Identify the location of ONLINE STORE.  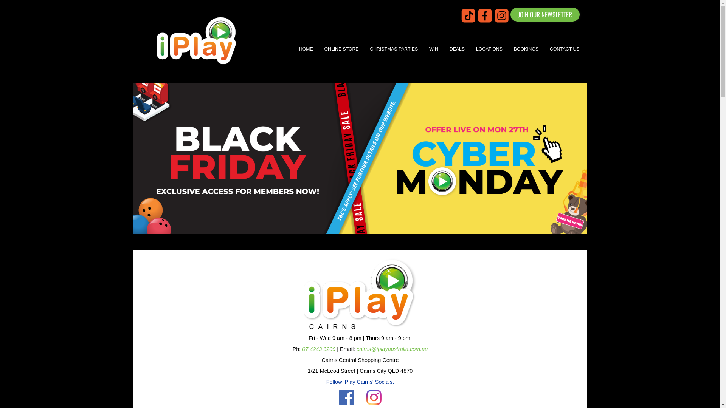
(342, 49).